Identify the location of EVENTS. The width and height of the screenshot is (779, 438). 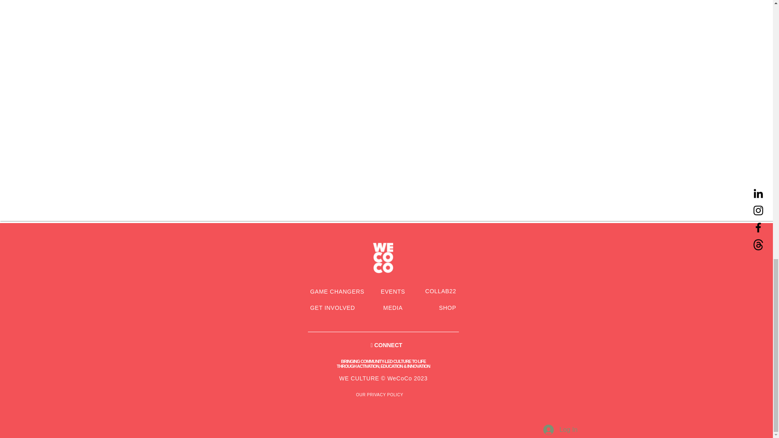
(393, 291).